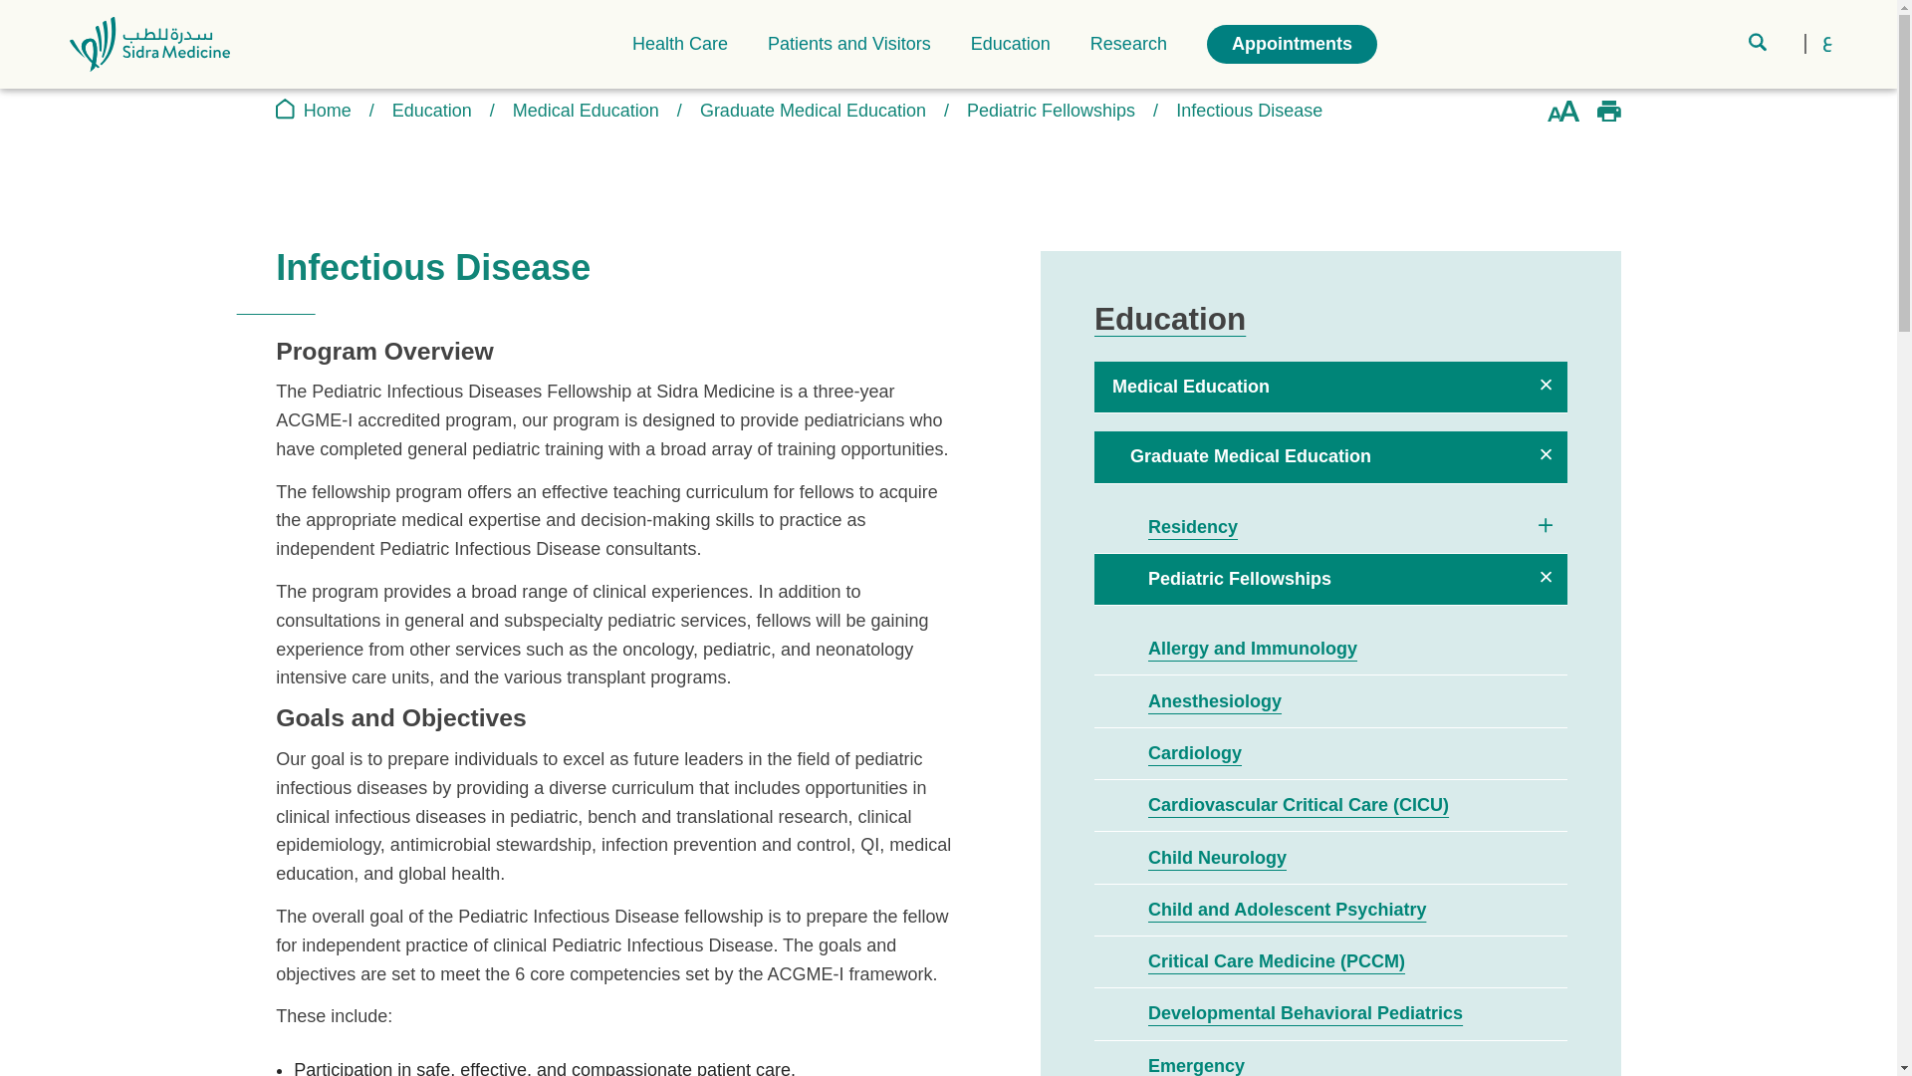  Describe the element at coordinates (1010, 44) in the screenshot. I see `Education` at that location.